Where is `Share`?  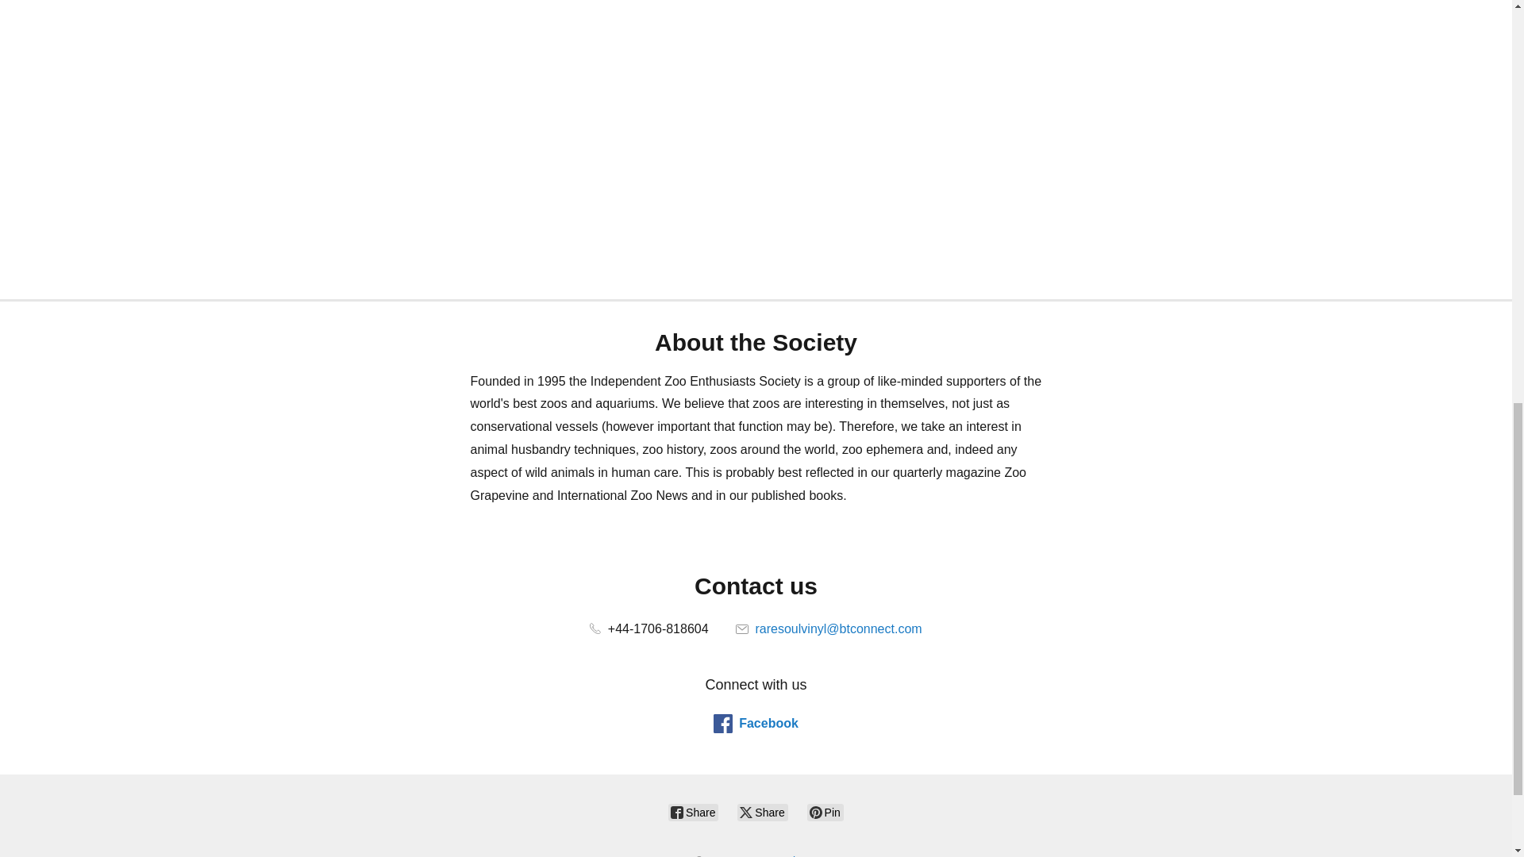 Share is located at coordinates (762, 813).